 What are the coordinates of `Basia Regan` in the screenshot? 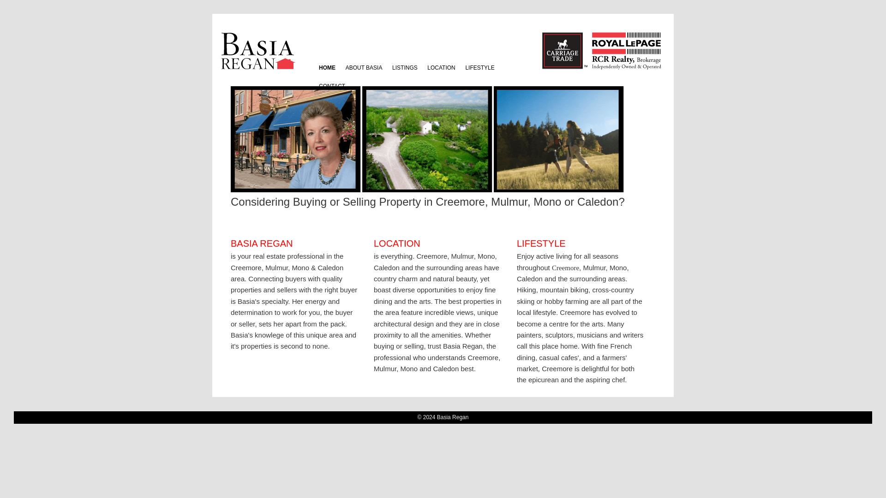 It's located at (289, 55).